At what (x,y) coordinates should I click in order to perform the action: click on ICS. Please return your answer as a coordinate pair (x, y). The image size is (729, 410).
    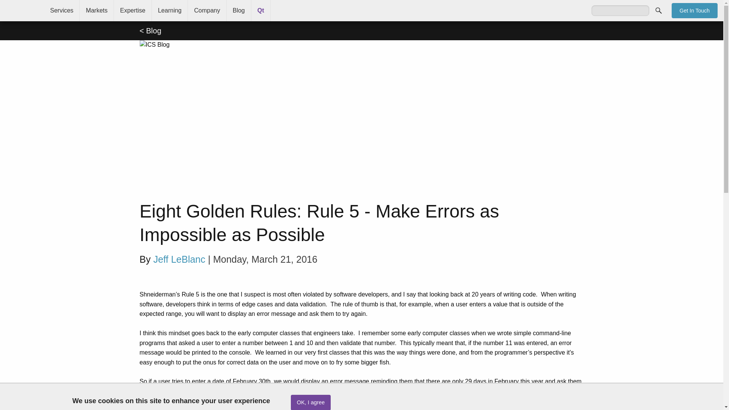
    Looking at the image, I should click on (22, 11).